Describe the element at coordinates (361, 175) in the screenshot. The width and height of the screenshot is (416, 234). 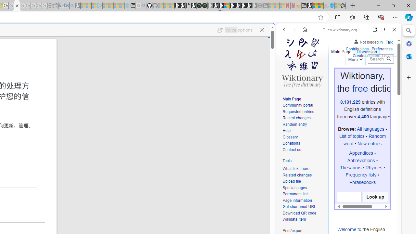
I see `Frequency lists` at that location.